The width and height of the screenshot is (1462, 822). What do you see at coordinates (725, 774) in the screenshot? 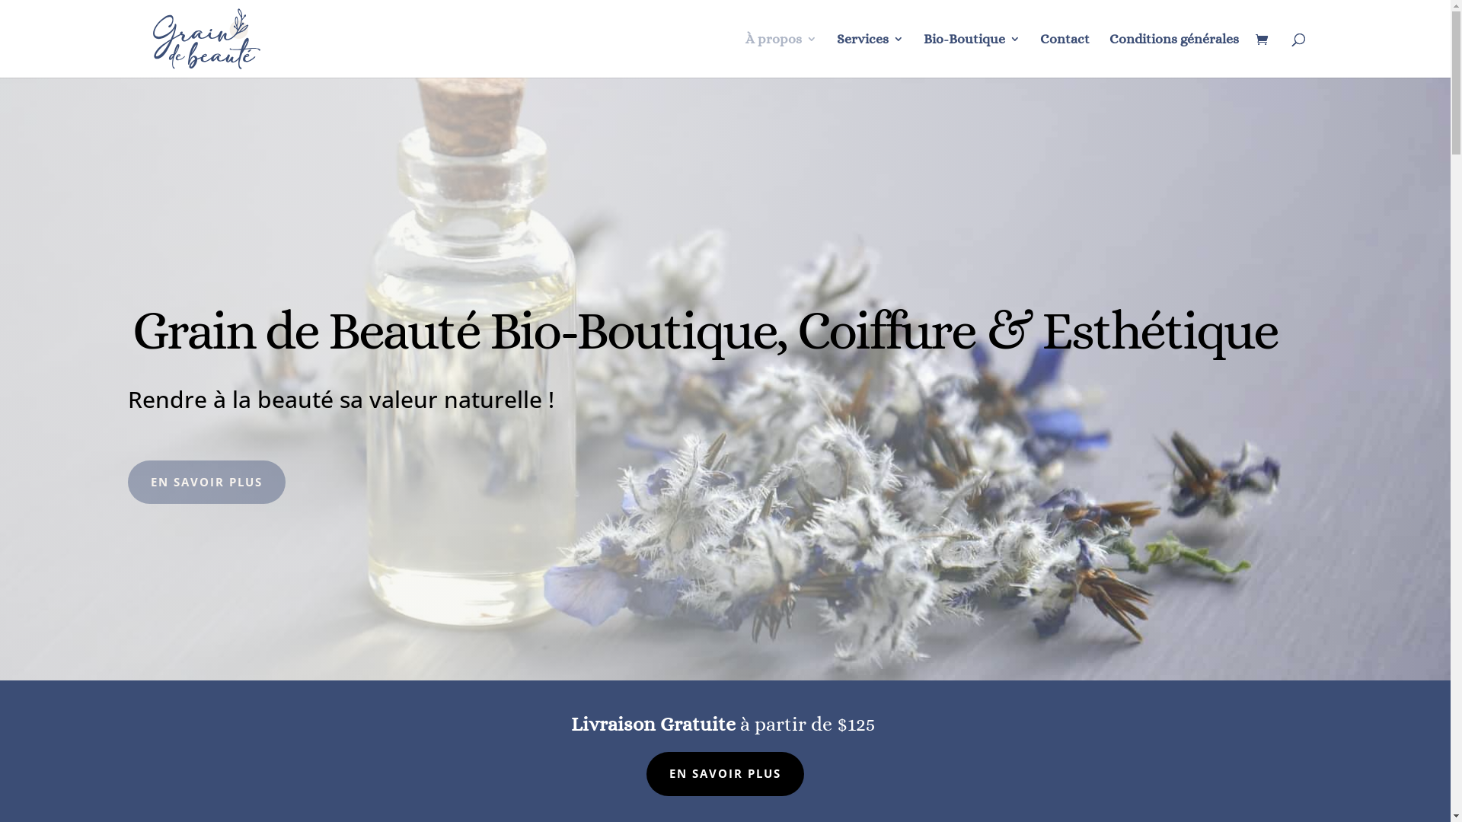
I see `EN SAVOIR PLUS` at bounding box center [725, 774].